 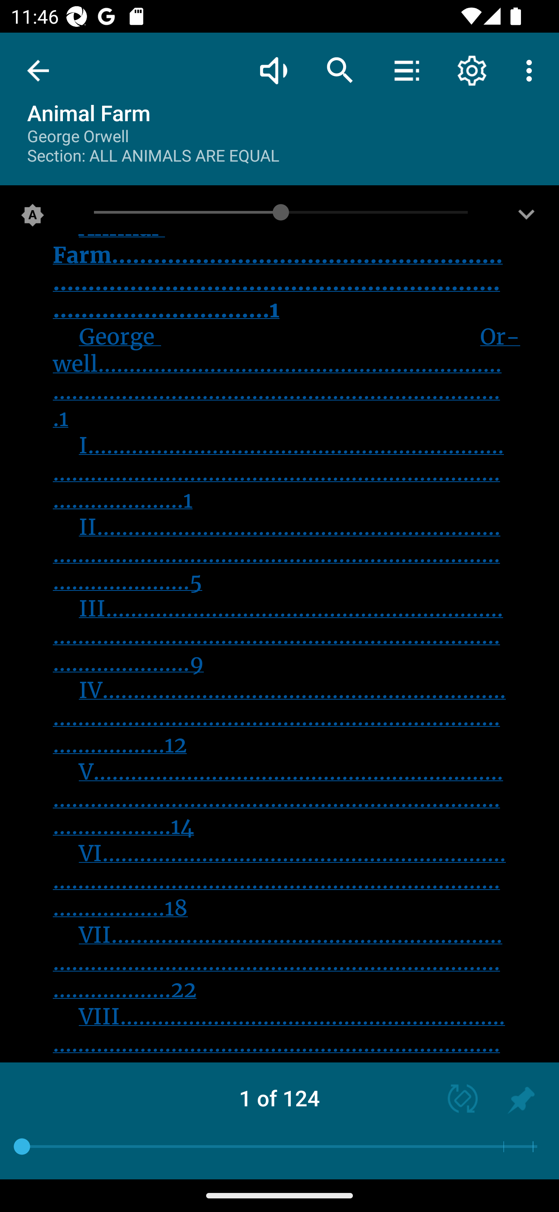 What do you see at coordinates (526, 218) in the screenshot?
I see `Screen brightness settings` at bounding box center [526, 218].